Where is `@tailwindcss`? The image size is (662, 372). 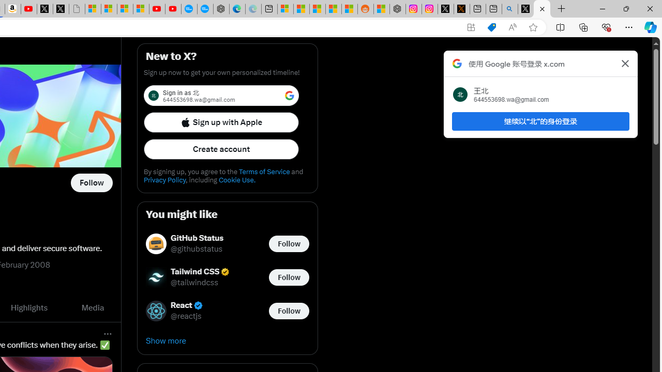
@tailwindcss is located at coordinates (194, 283).